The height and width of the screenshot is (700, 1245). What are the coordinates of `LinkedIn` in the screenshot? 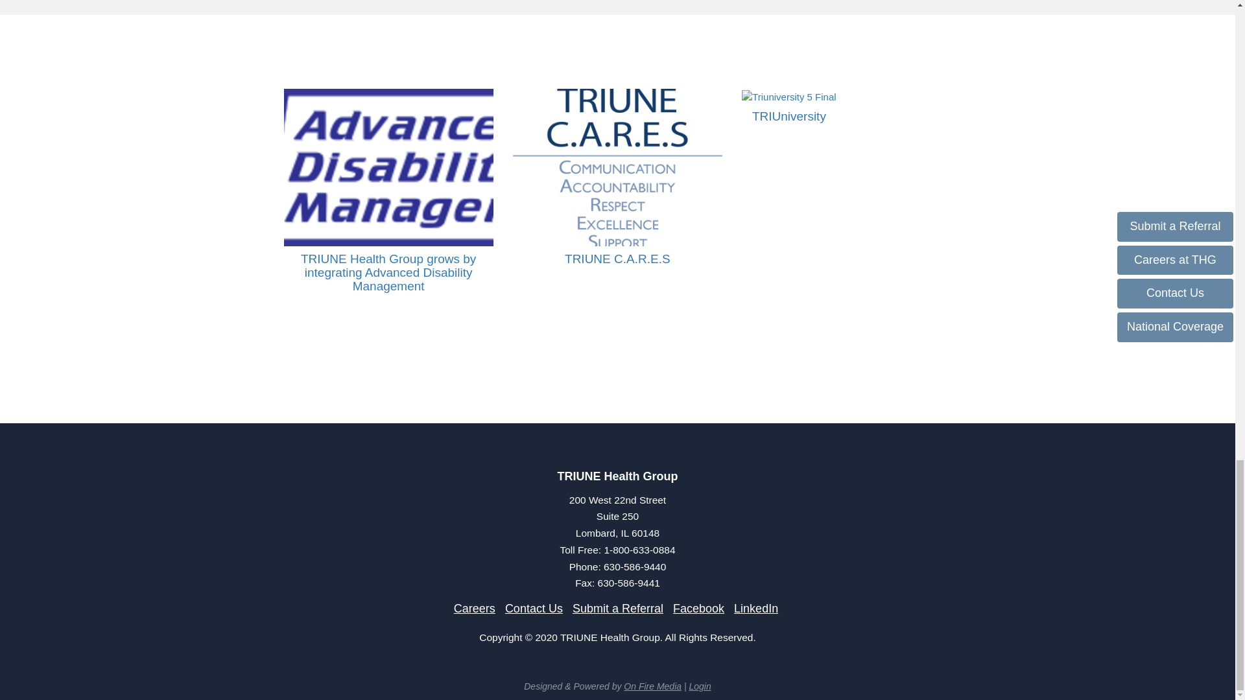 It's located at (756, 608).